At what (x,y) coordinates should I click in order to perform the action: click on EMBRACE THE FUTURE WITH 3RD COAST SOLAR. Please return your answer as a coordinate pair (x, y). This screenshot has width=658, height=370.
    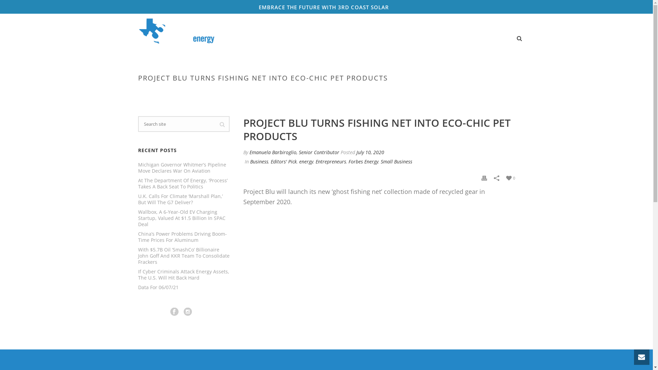
    Looking at the image, I should click on (326, 7).